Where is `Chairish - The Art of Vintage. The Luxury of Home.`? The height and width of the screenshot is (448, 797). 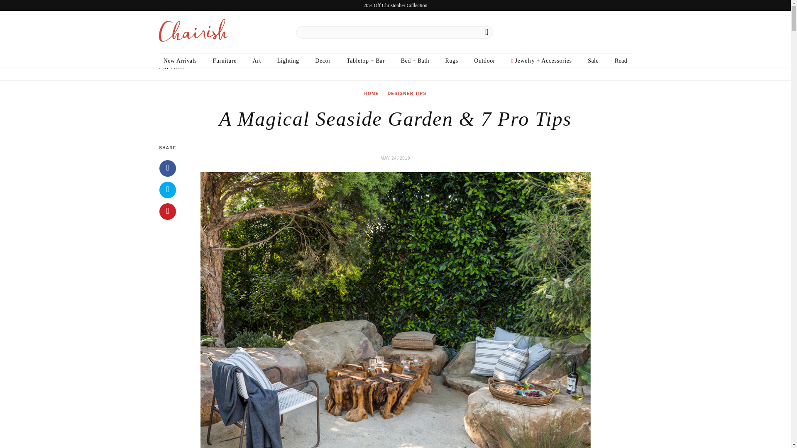
Chairish - The Art of Vintage. The Luxury of Home. is located at coordinates (193, 32).